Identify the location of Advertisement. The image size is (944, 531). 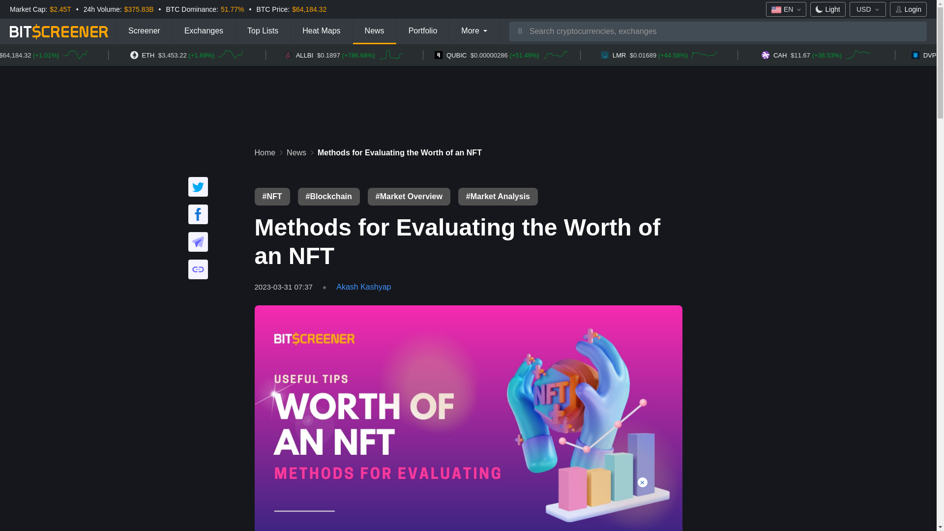
(468, 509).